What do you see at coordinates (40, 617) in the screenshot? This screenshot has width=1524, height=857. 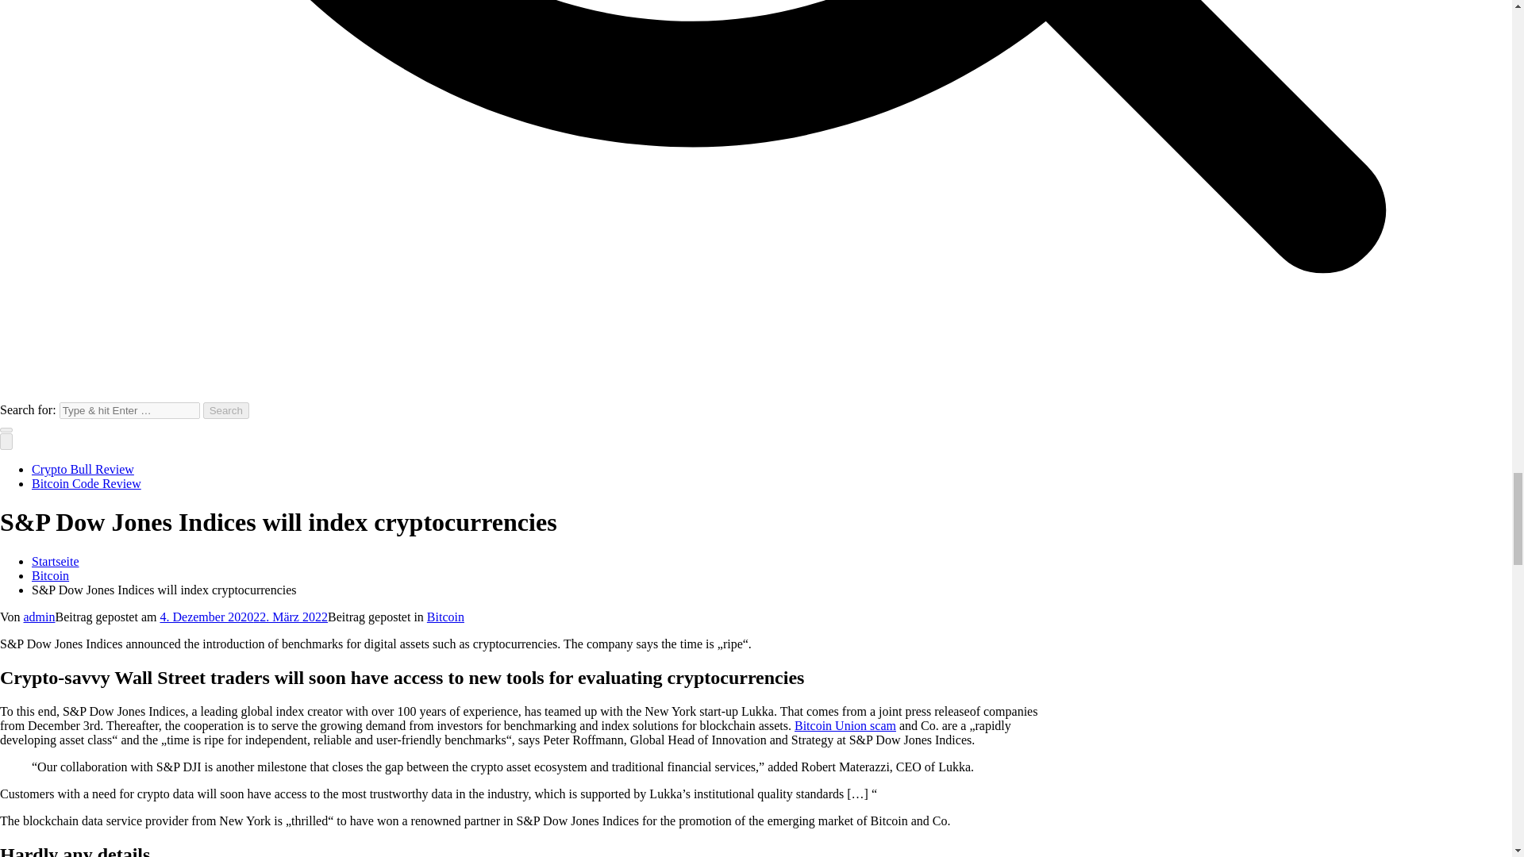 I see `admin` at bounding box center [40, 617].